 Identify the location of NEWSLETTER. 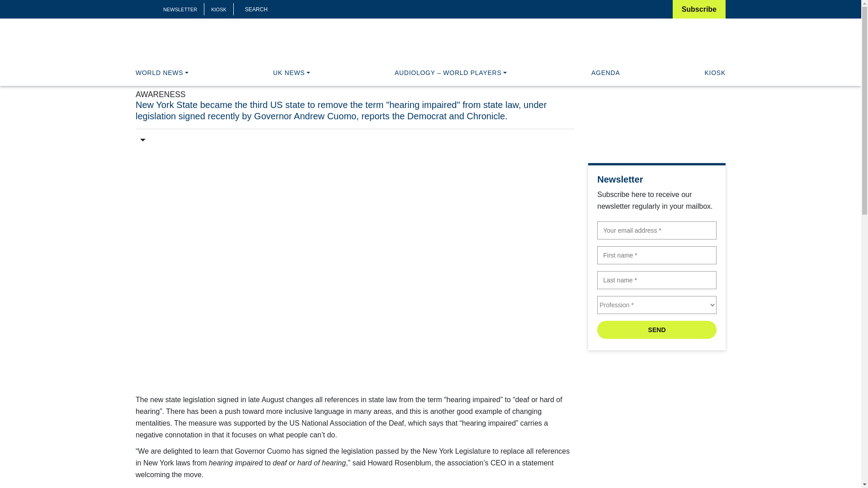
(180, 9).